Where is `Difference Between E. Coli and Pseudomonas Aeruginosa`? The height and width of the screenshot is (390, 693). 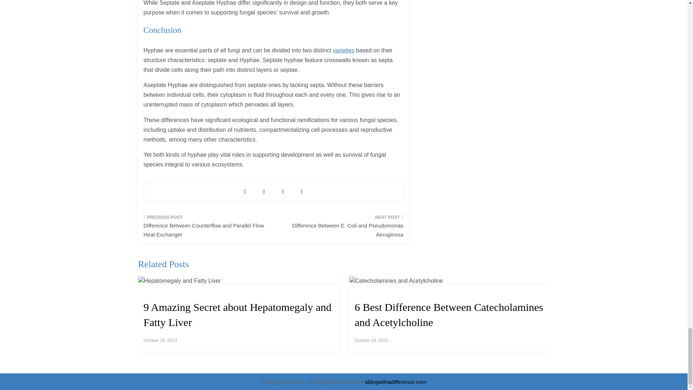 Difference Between E. Coli and Pseudomonas Aeruginosa is located at coordinates (341, 228).